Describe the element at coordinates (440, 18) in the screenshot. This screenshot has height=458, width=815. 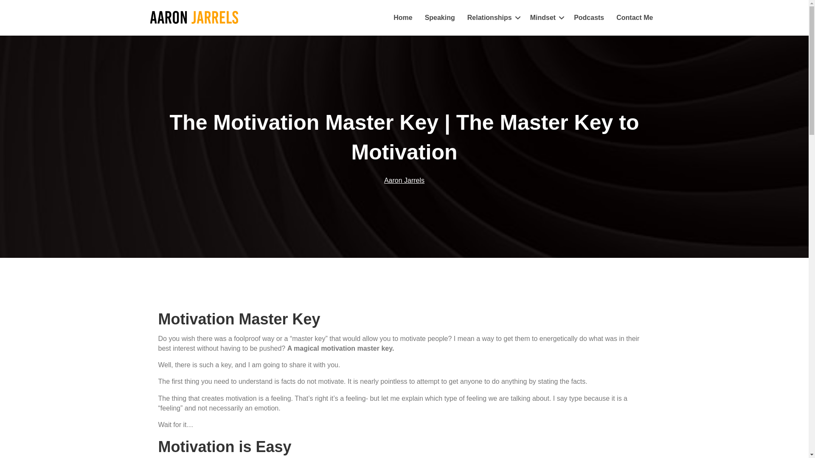
I see `Speaking` at that location.